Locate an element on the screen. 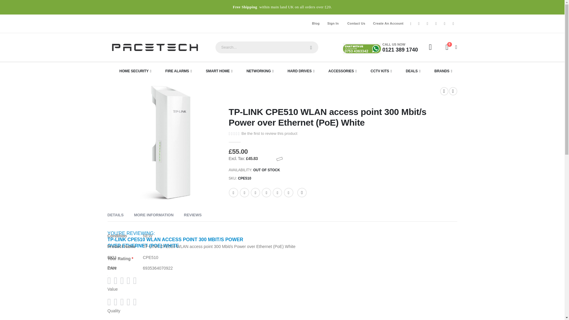 The height and width of the screenshot is (320, 569). Blog is located at coordinates (316, 23).